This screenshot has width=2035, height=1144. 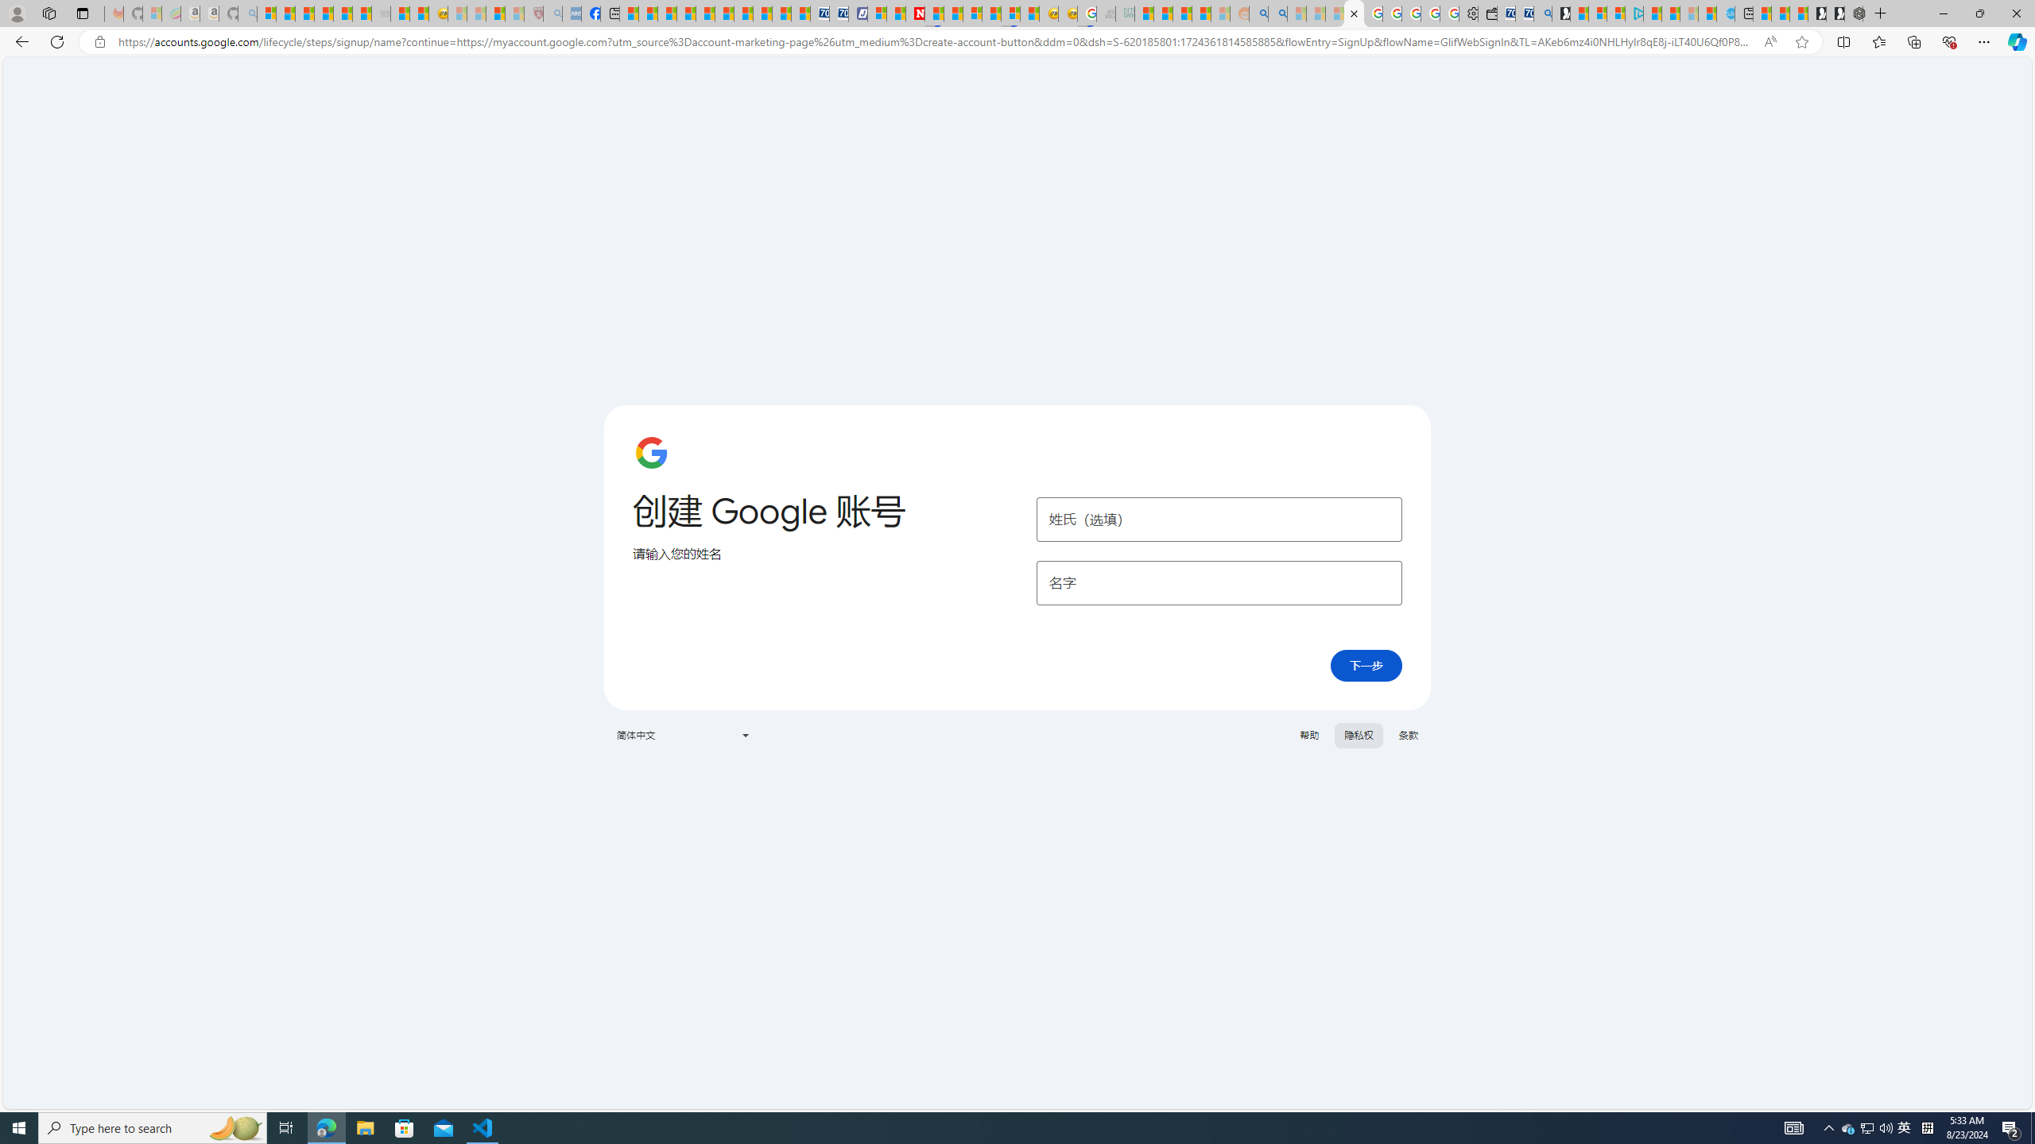 I want to click on Robert H. Shmerling, MD - Harvard Health - Sleeping, so click(x=533, y=14).